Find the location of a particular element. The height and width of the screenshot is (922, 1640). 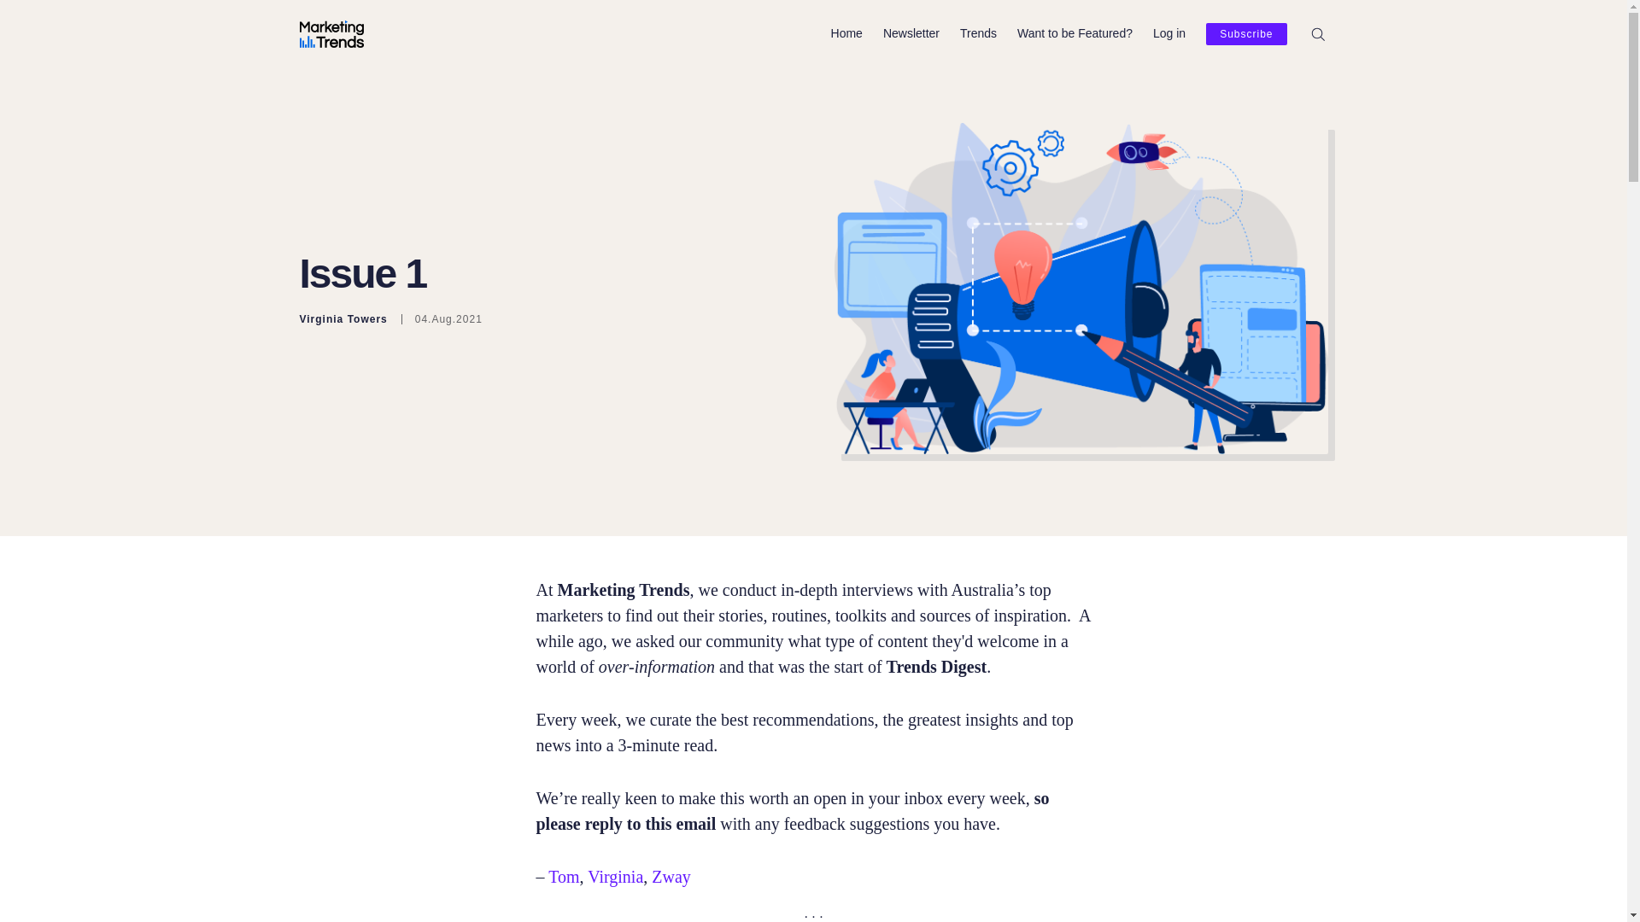

Newsletter is located at coordinates (911, 33).